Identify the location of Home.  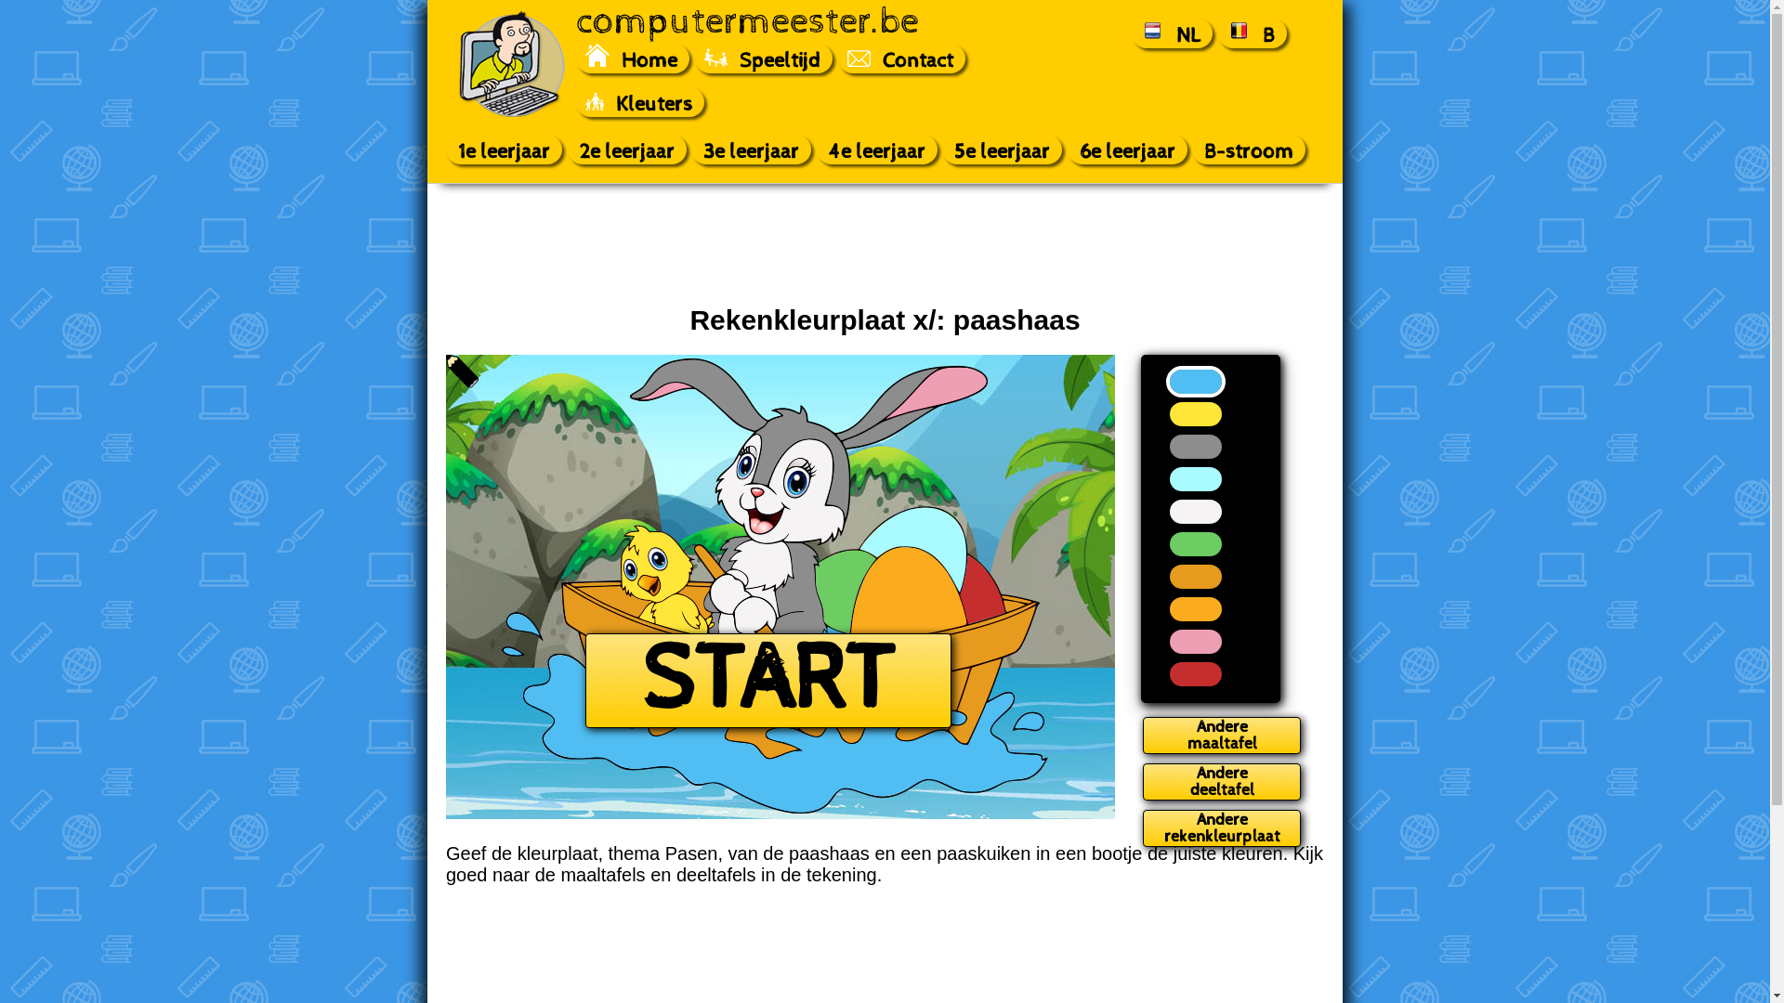
(633, 59).